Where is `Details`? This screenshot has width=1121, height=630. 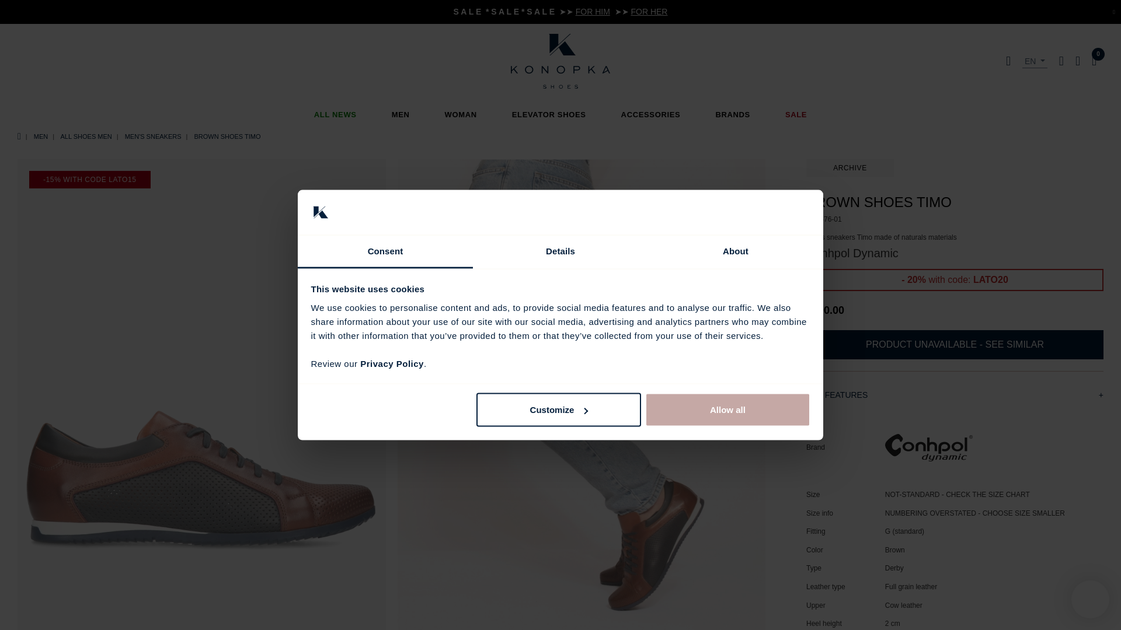 Details is located at coordinates (560, 251).